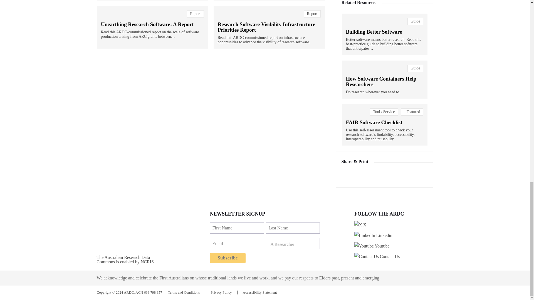 The height and width of the screenshot is (300, 534). I want to click on Subscribe, so click(228, 258).